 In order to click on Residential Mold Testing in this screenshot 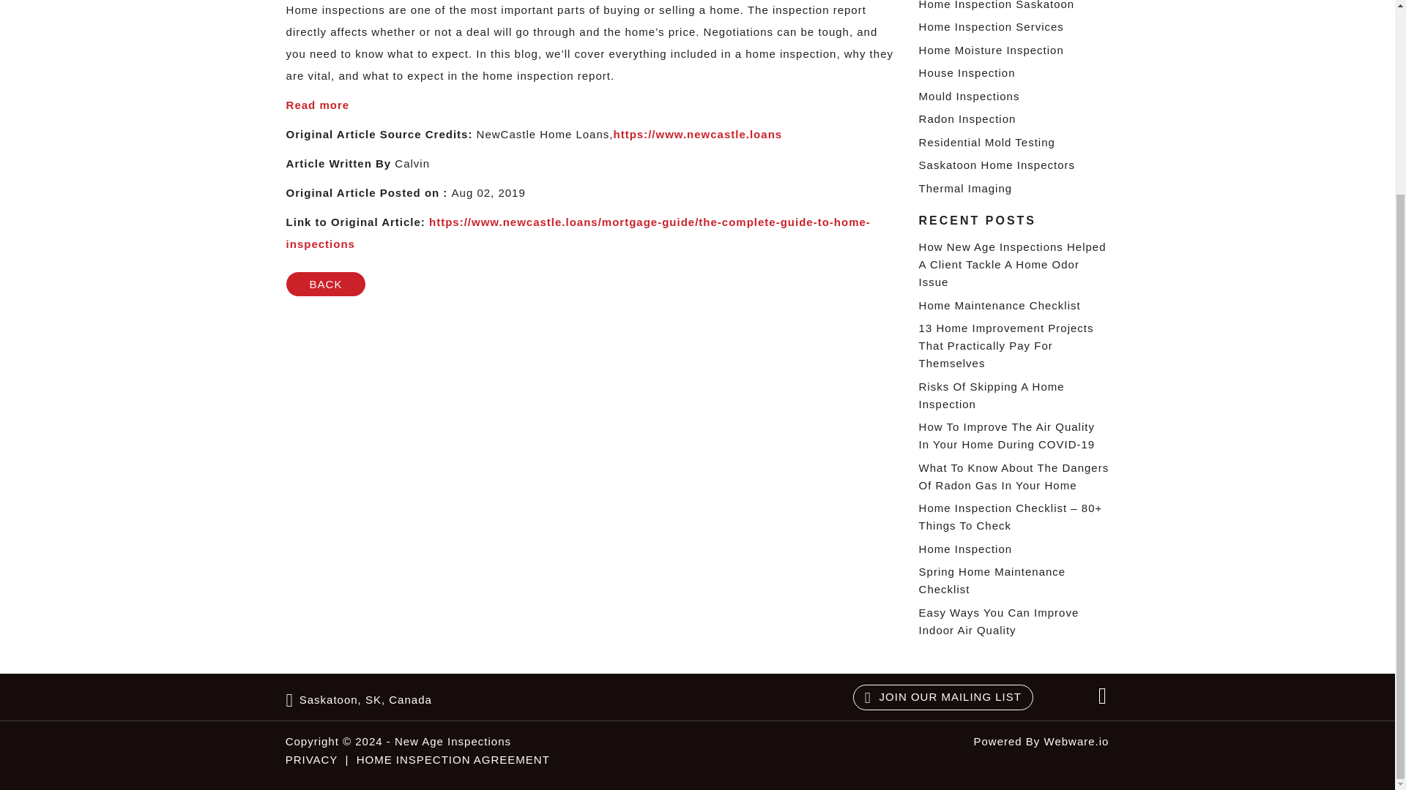, I will do `click(987, 142)`.